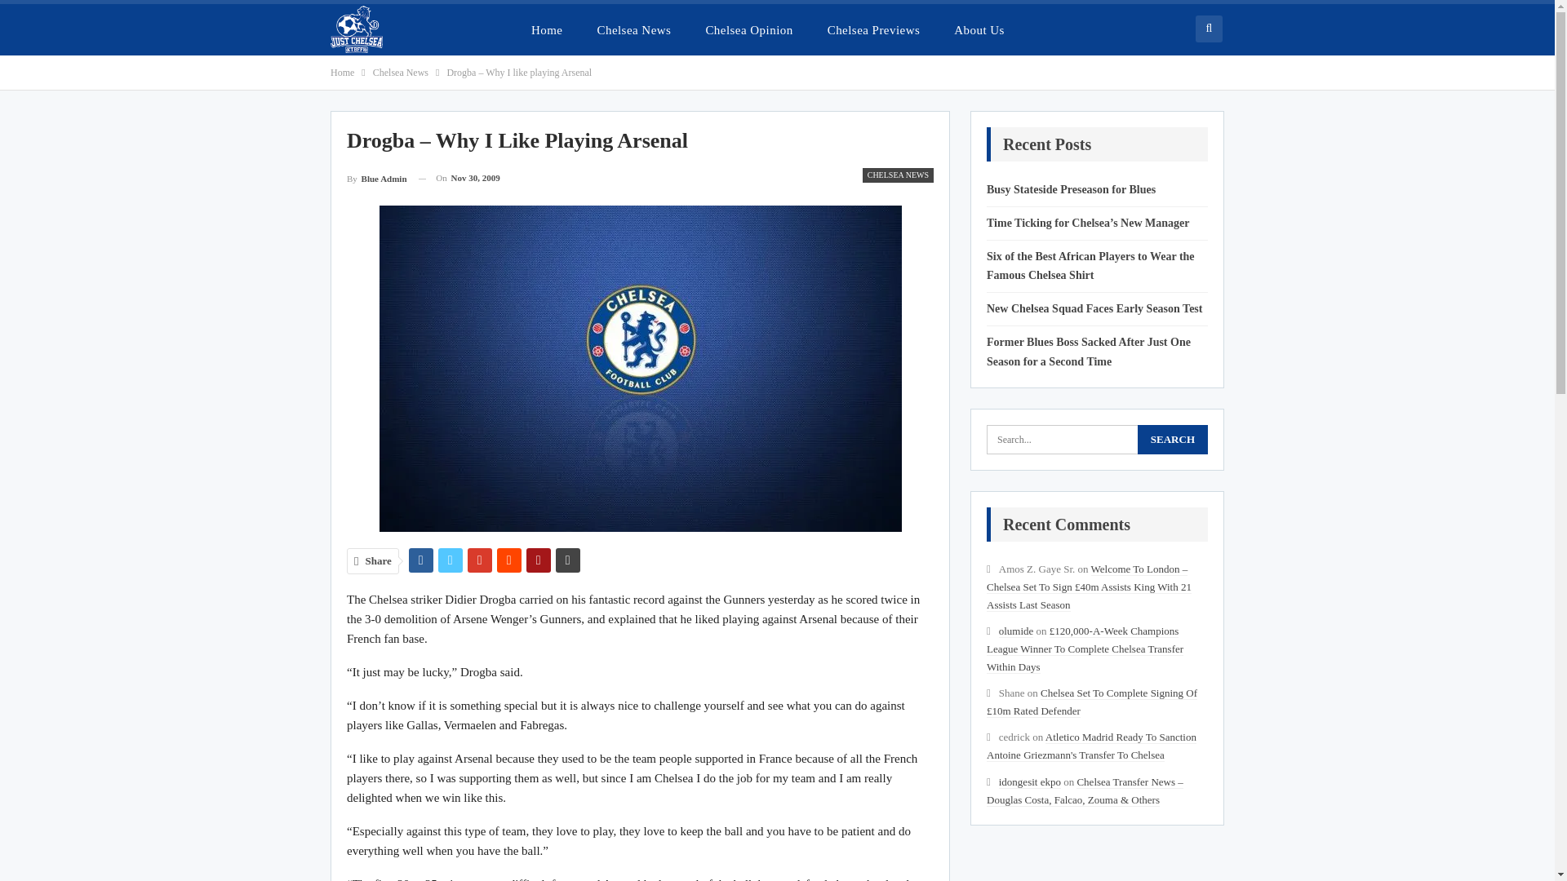 The height and width of the screenshot is (881, 1567). What do you see at coordinates (633, 29) in the screenshot?
I see `Chelsea News` at bounding box center [633, 29].